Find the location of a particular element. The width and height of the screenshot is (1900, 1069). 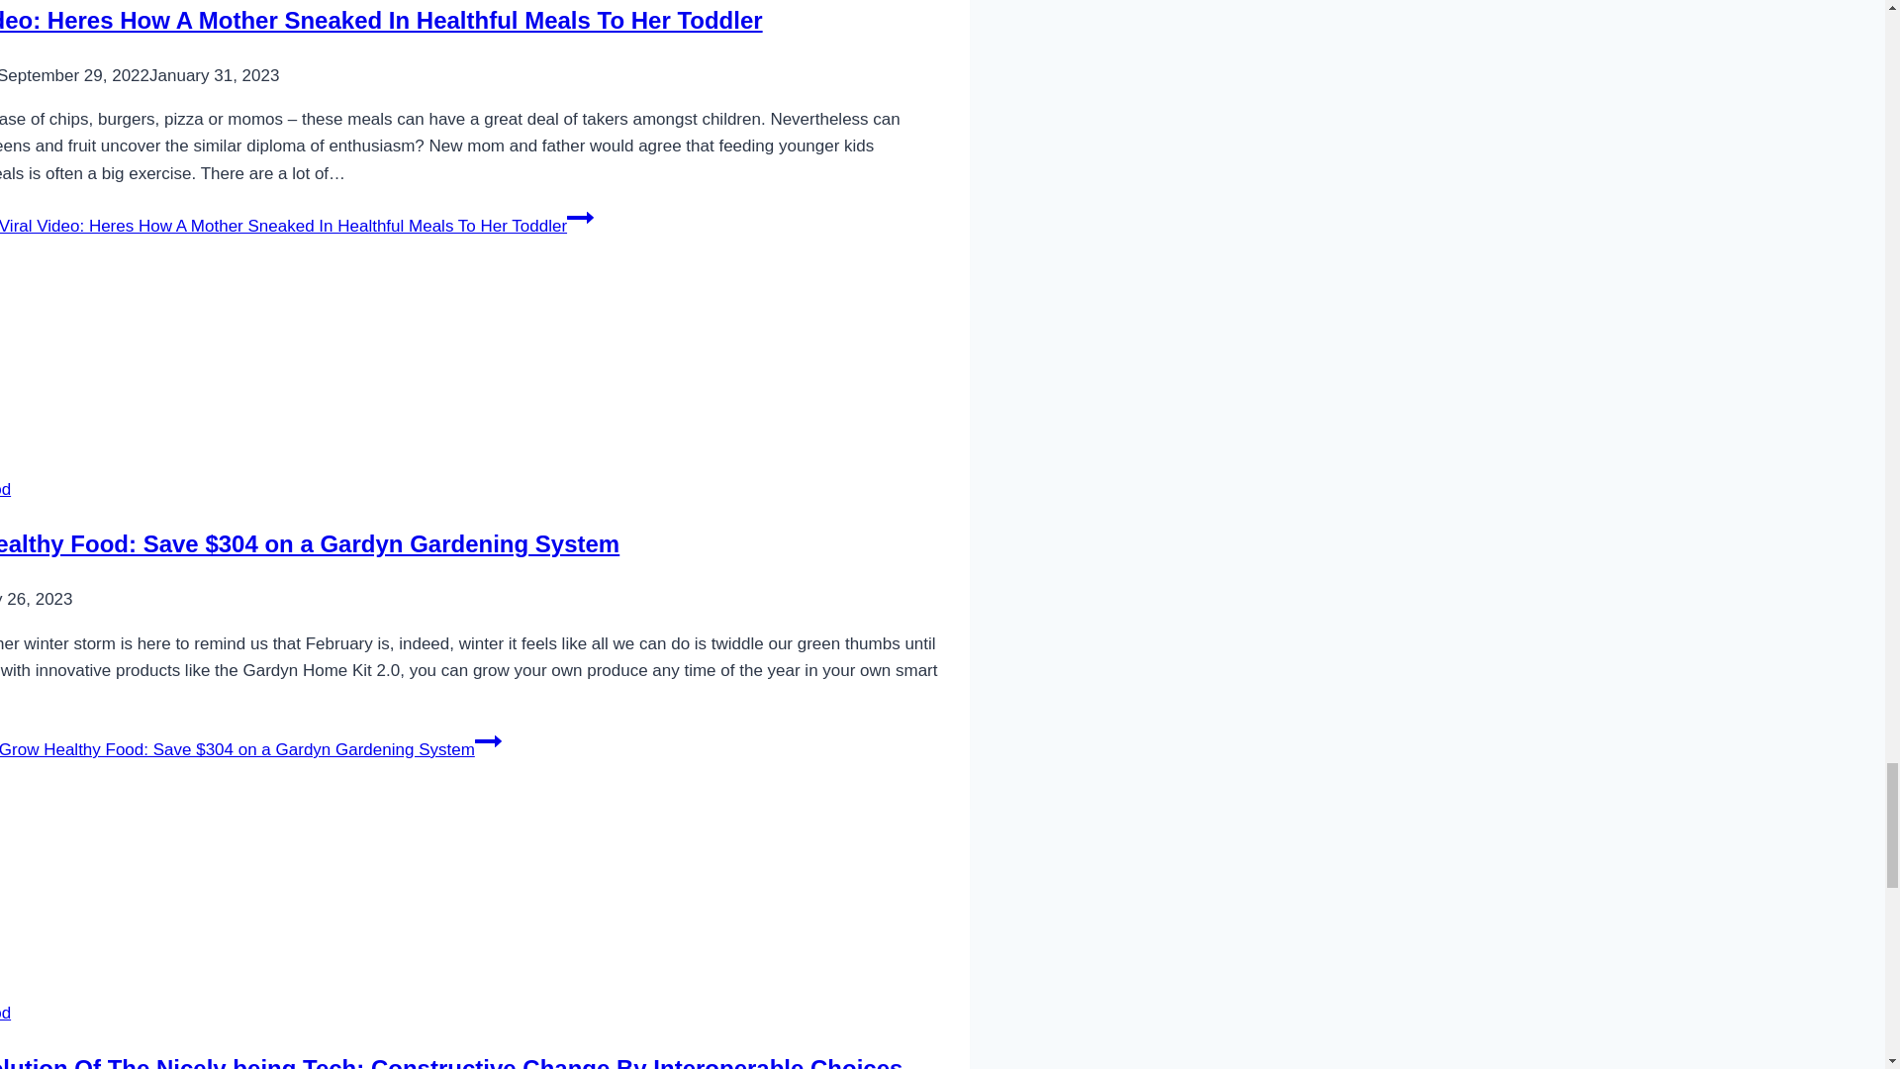

Continue is located at coordinates (580, 218).